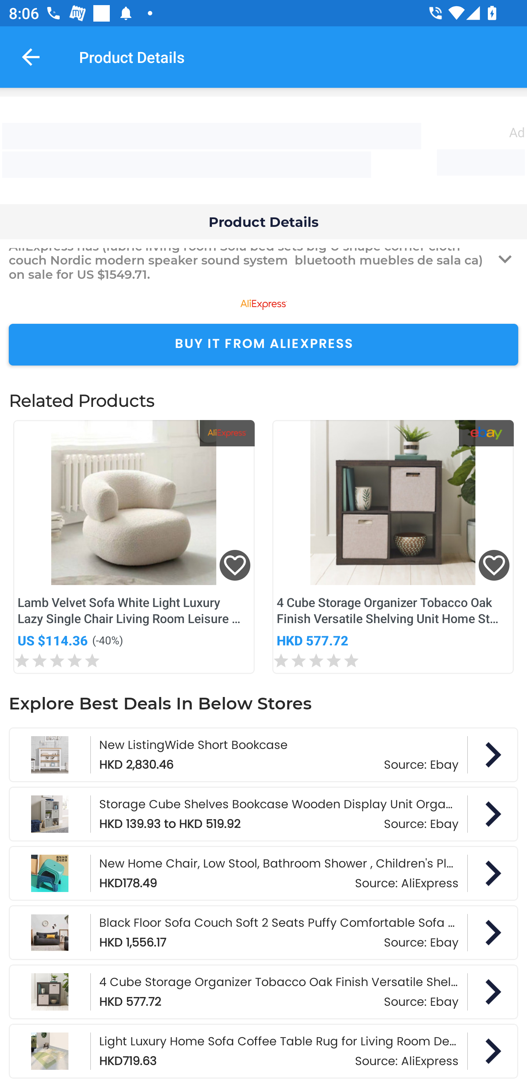 This screenshot has width=527, height=1083. Describe the element at coordinates (31, 57) in the screenshot. I see `Navigate up` at that location.